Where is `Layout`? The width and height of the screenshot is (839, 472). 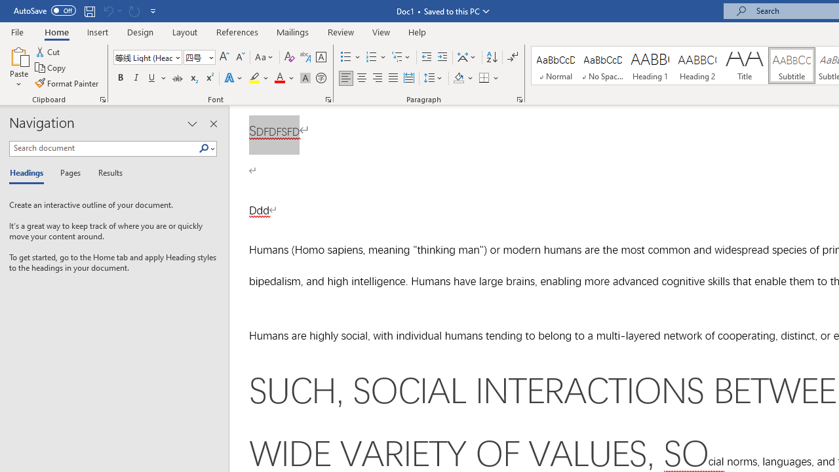 Layout is located at coordinates (185, 31).